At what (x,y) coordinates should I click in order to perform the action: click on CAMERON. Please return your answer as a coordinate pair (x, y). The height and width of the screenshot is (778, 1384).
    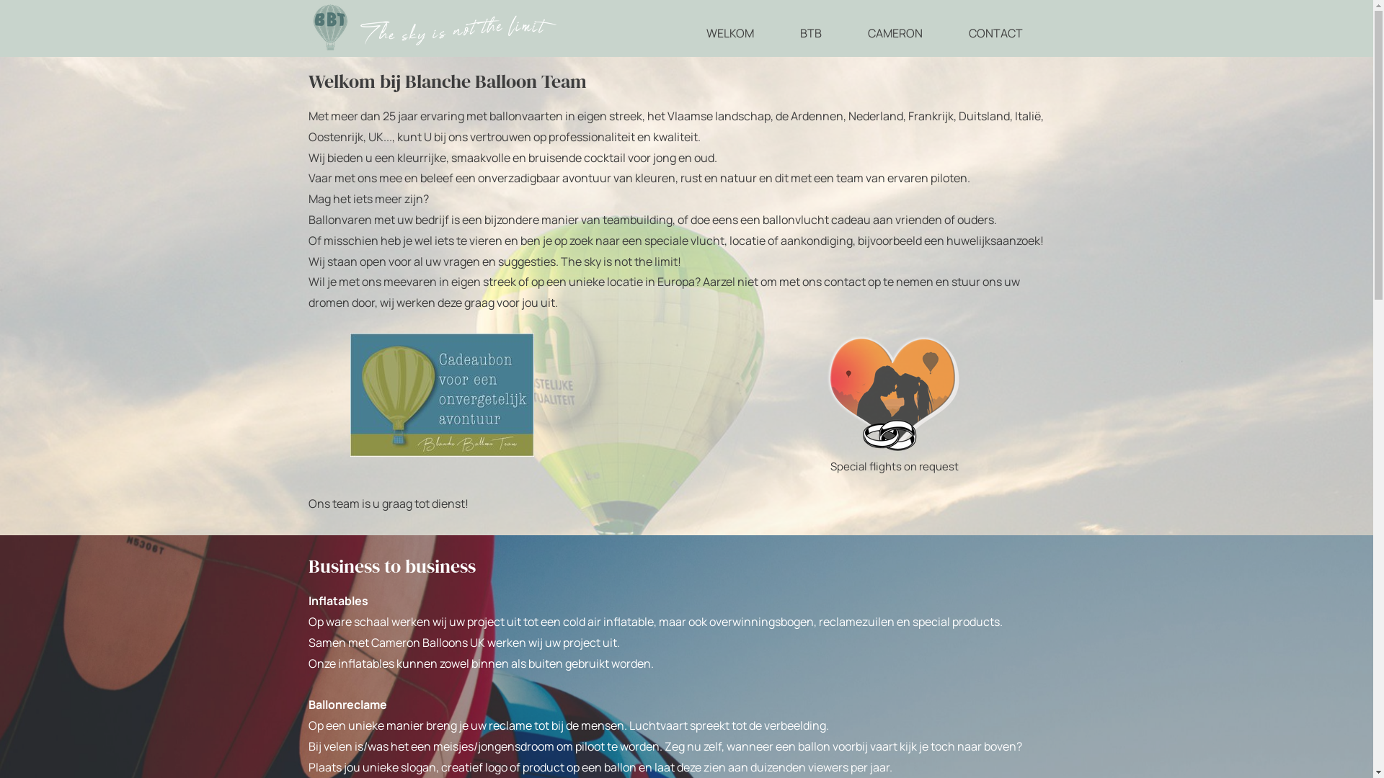
    Looking at the image, I should click on (895, 33).